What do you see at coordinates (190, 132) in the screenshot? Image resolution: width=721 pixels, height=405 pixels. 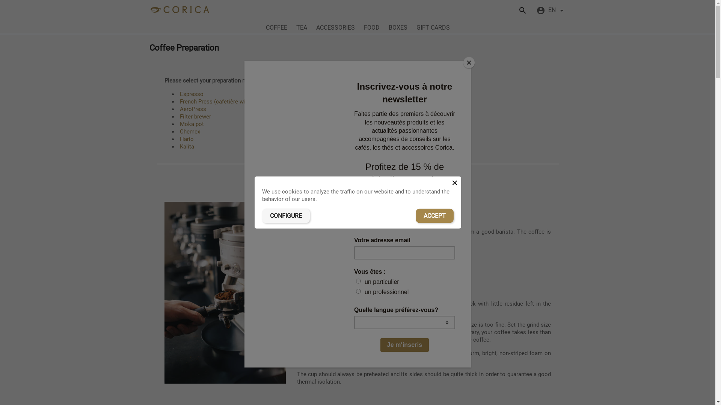 I see `Chemex` at bounding box center [190, 132].